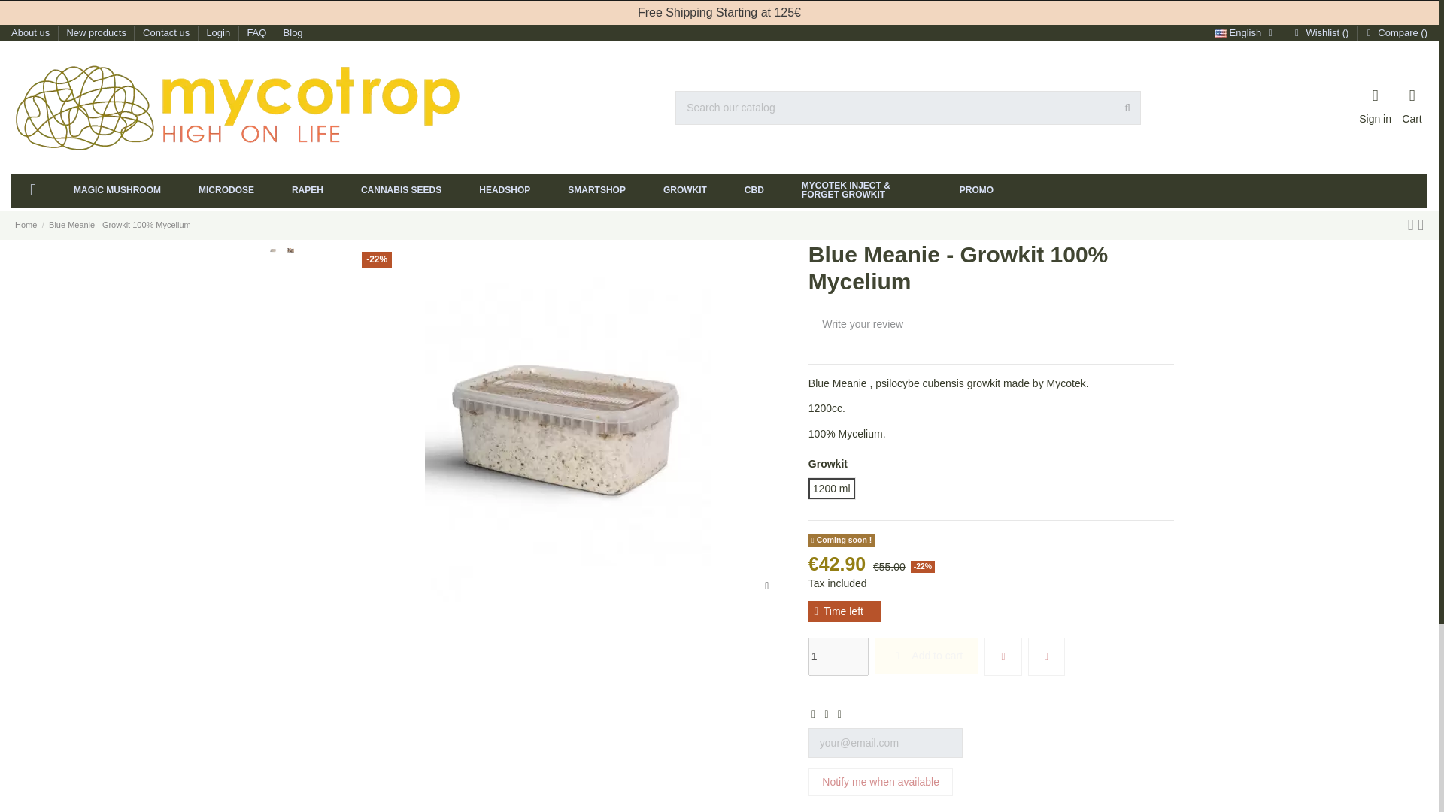 Image resolution: width=1444 pixels, height=812 pixels. What do you see at coordinates (1047, 656) in the screenshot?
I see `Add to compare` at bounding box center [1047, 656].